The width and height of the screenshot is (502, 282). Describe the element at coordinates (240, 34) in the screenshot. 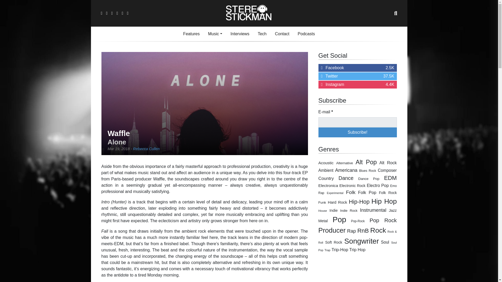

I see `Music` at that location.